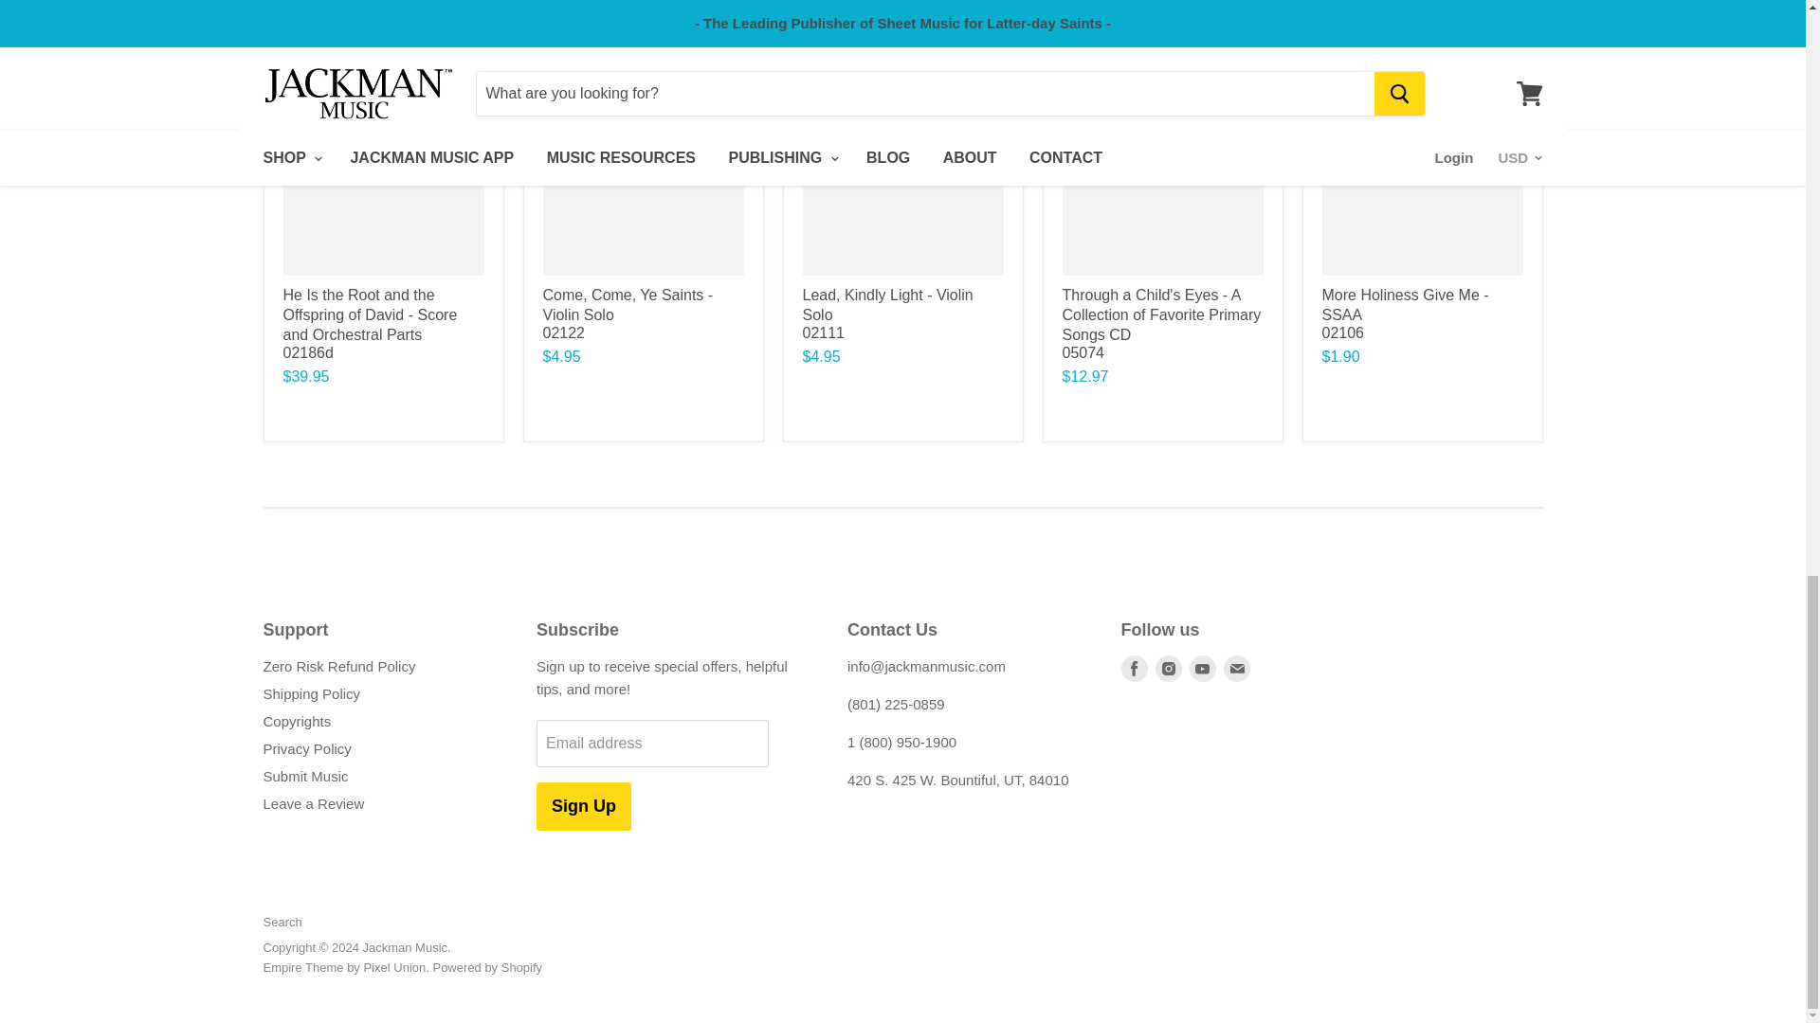 The height and width of the screenshot is (1023, 1820). I want to click on Facebook, so click(1134, 668).